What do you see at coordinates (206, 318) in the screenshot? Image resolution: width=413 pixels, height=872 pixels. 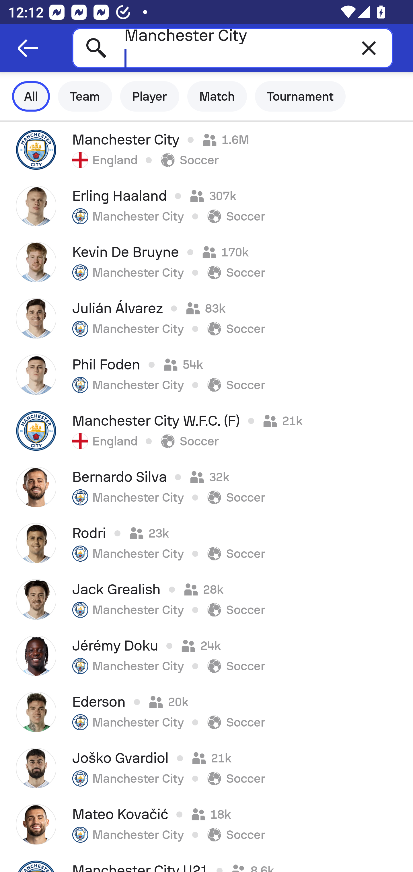 I see `Julián Álvarez 83k Manchester City Soccer` at bounding box center [206, 318].